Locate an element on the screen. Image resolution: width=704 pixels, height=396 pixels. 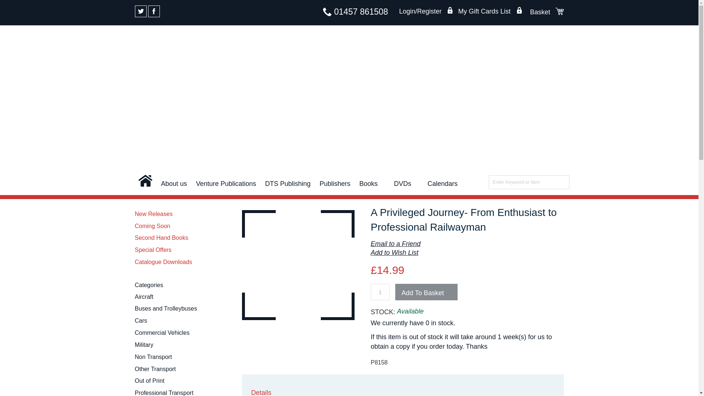
facebook is located at coordinates (154, 11).